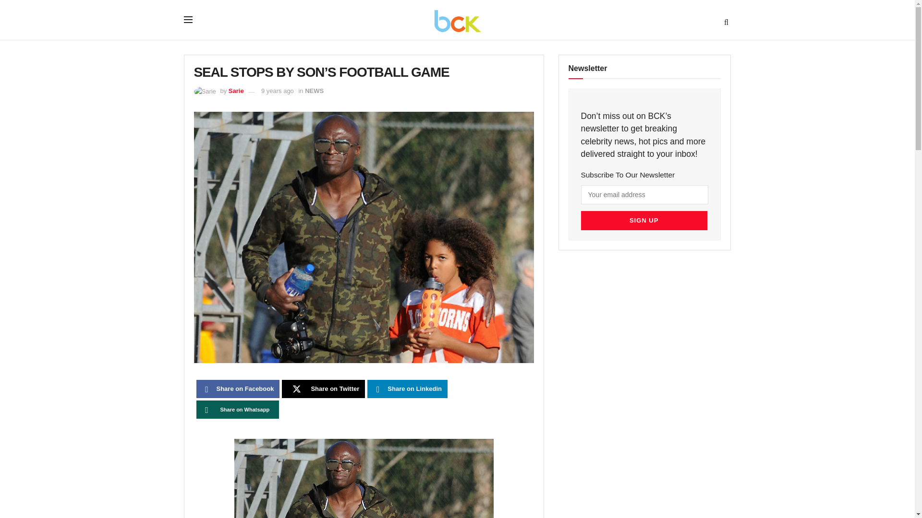 This screenshot has height=518, width=922. Describe the element at coordinates (314, 91) in the screenshot. I see `NEWS` at that location.